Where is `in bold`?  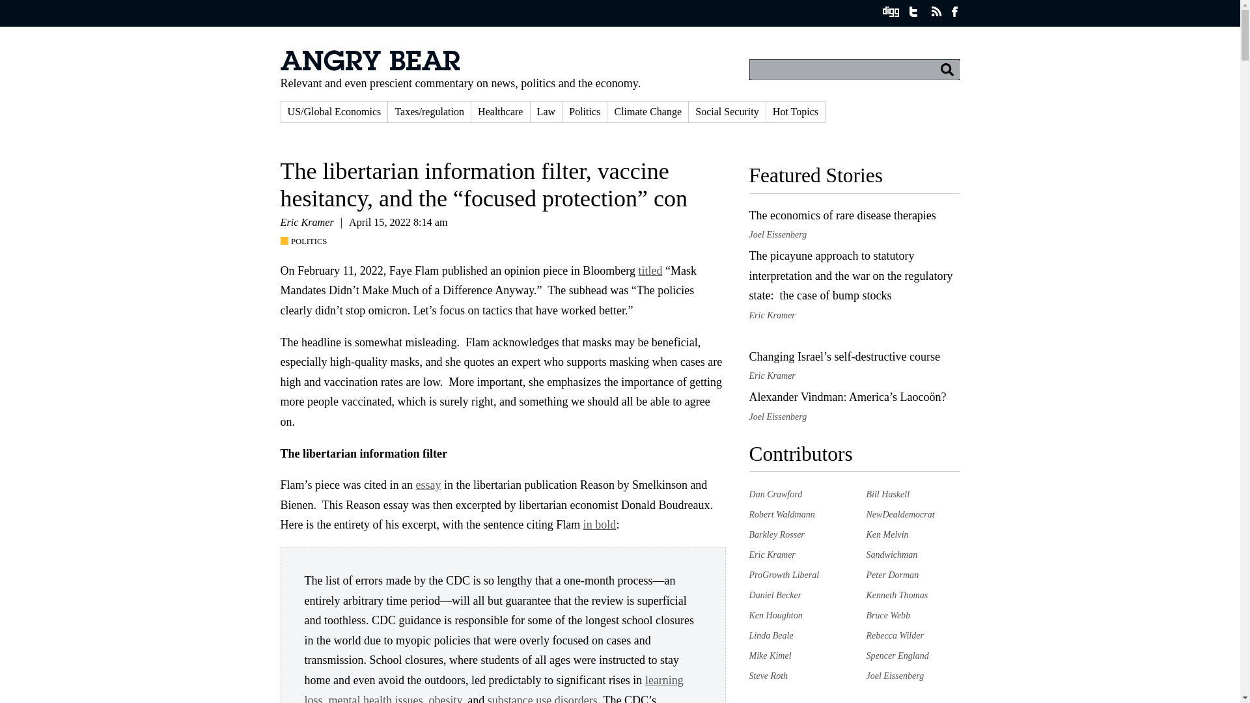 in bold is located at coordinates (600, 525).